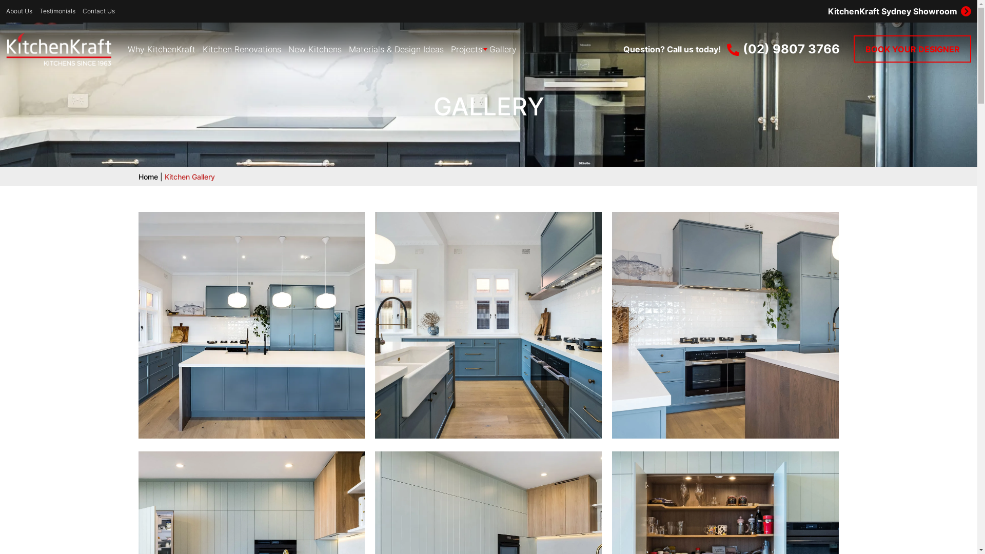  Describe the element at coordinates (783, 49) in the screenshot. I see `(02) 9807 3766` at that location.